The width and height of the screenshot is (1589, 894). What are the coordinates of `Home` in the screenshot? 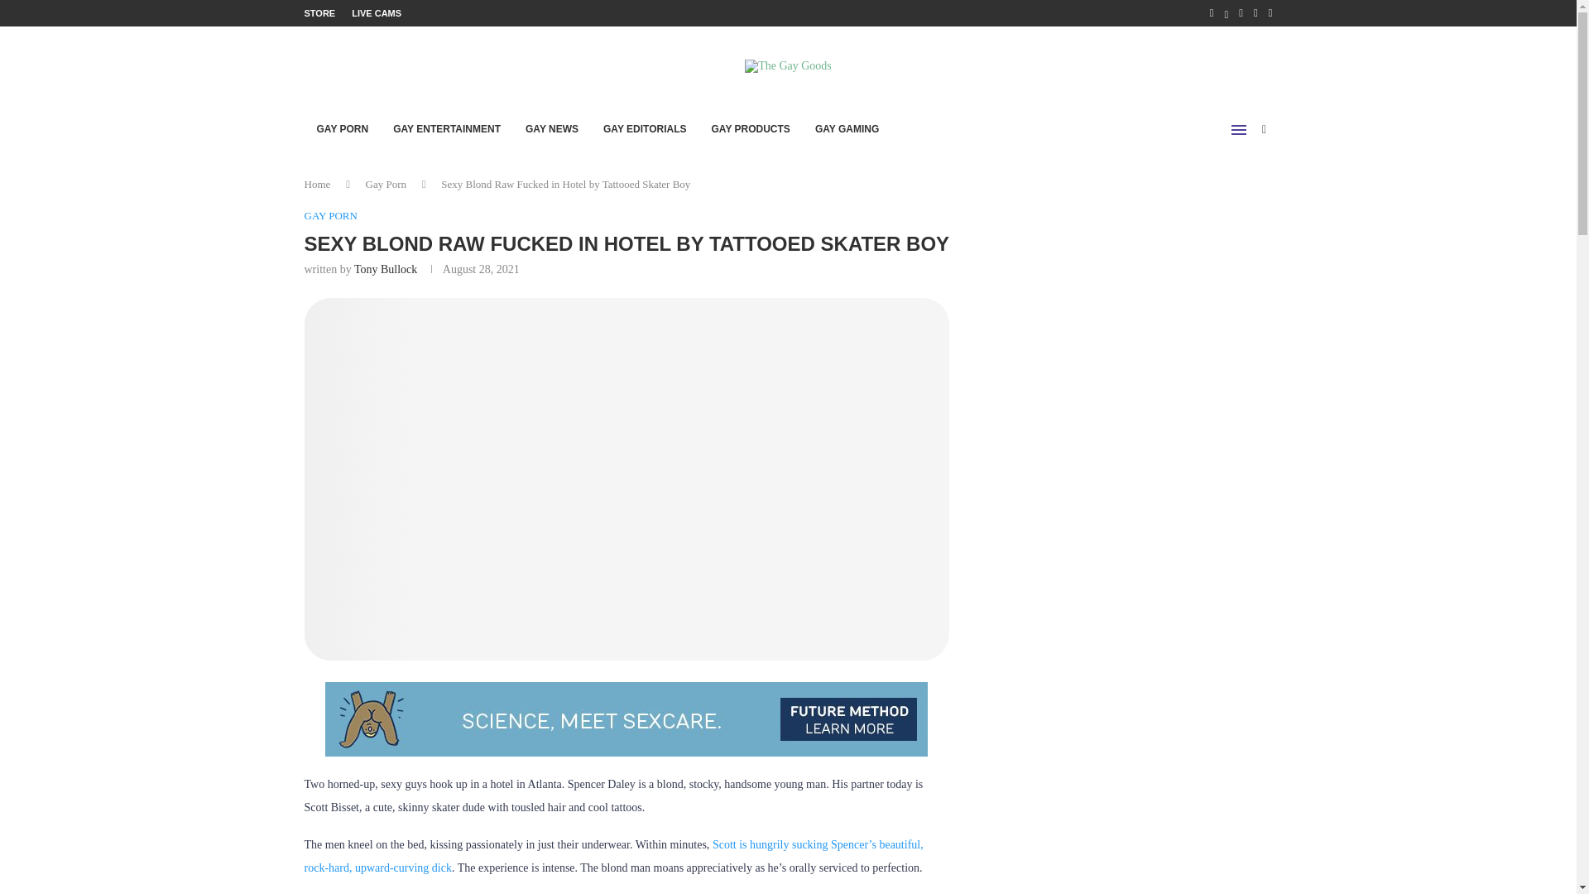 It's located at (318, 184).